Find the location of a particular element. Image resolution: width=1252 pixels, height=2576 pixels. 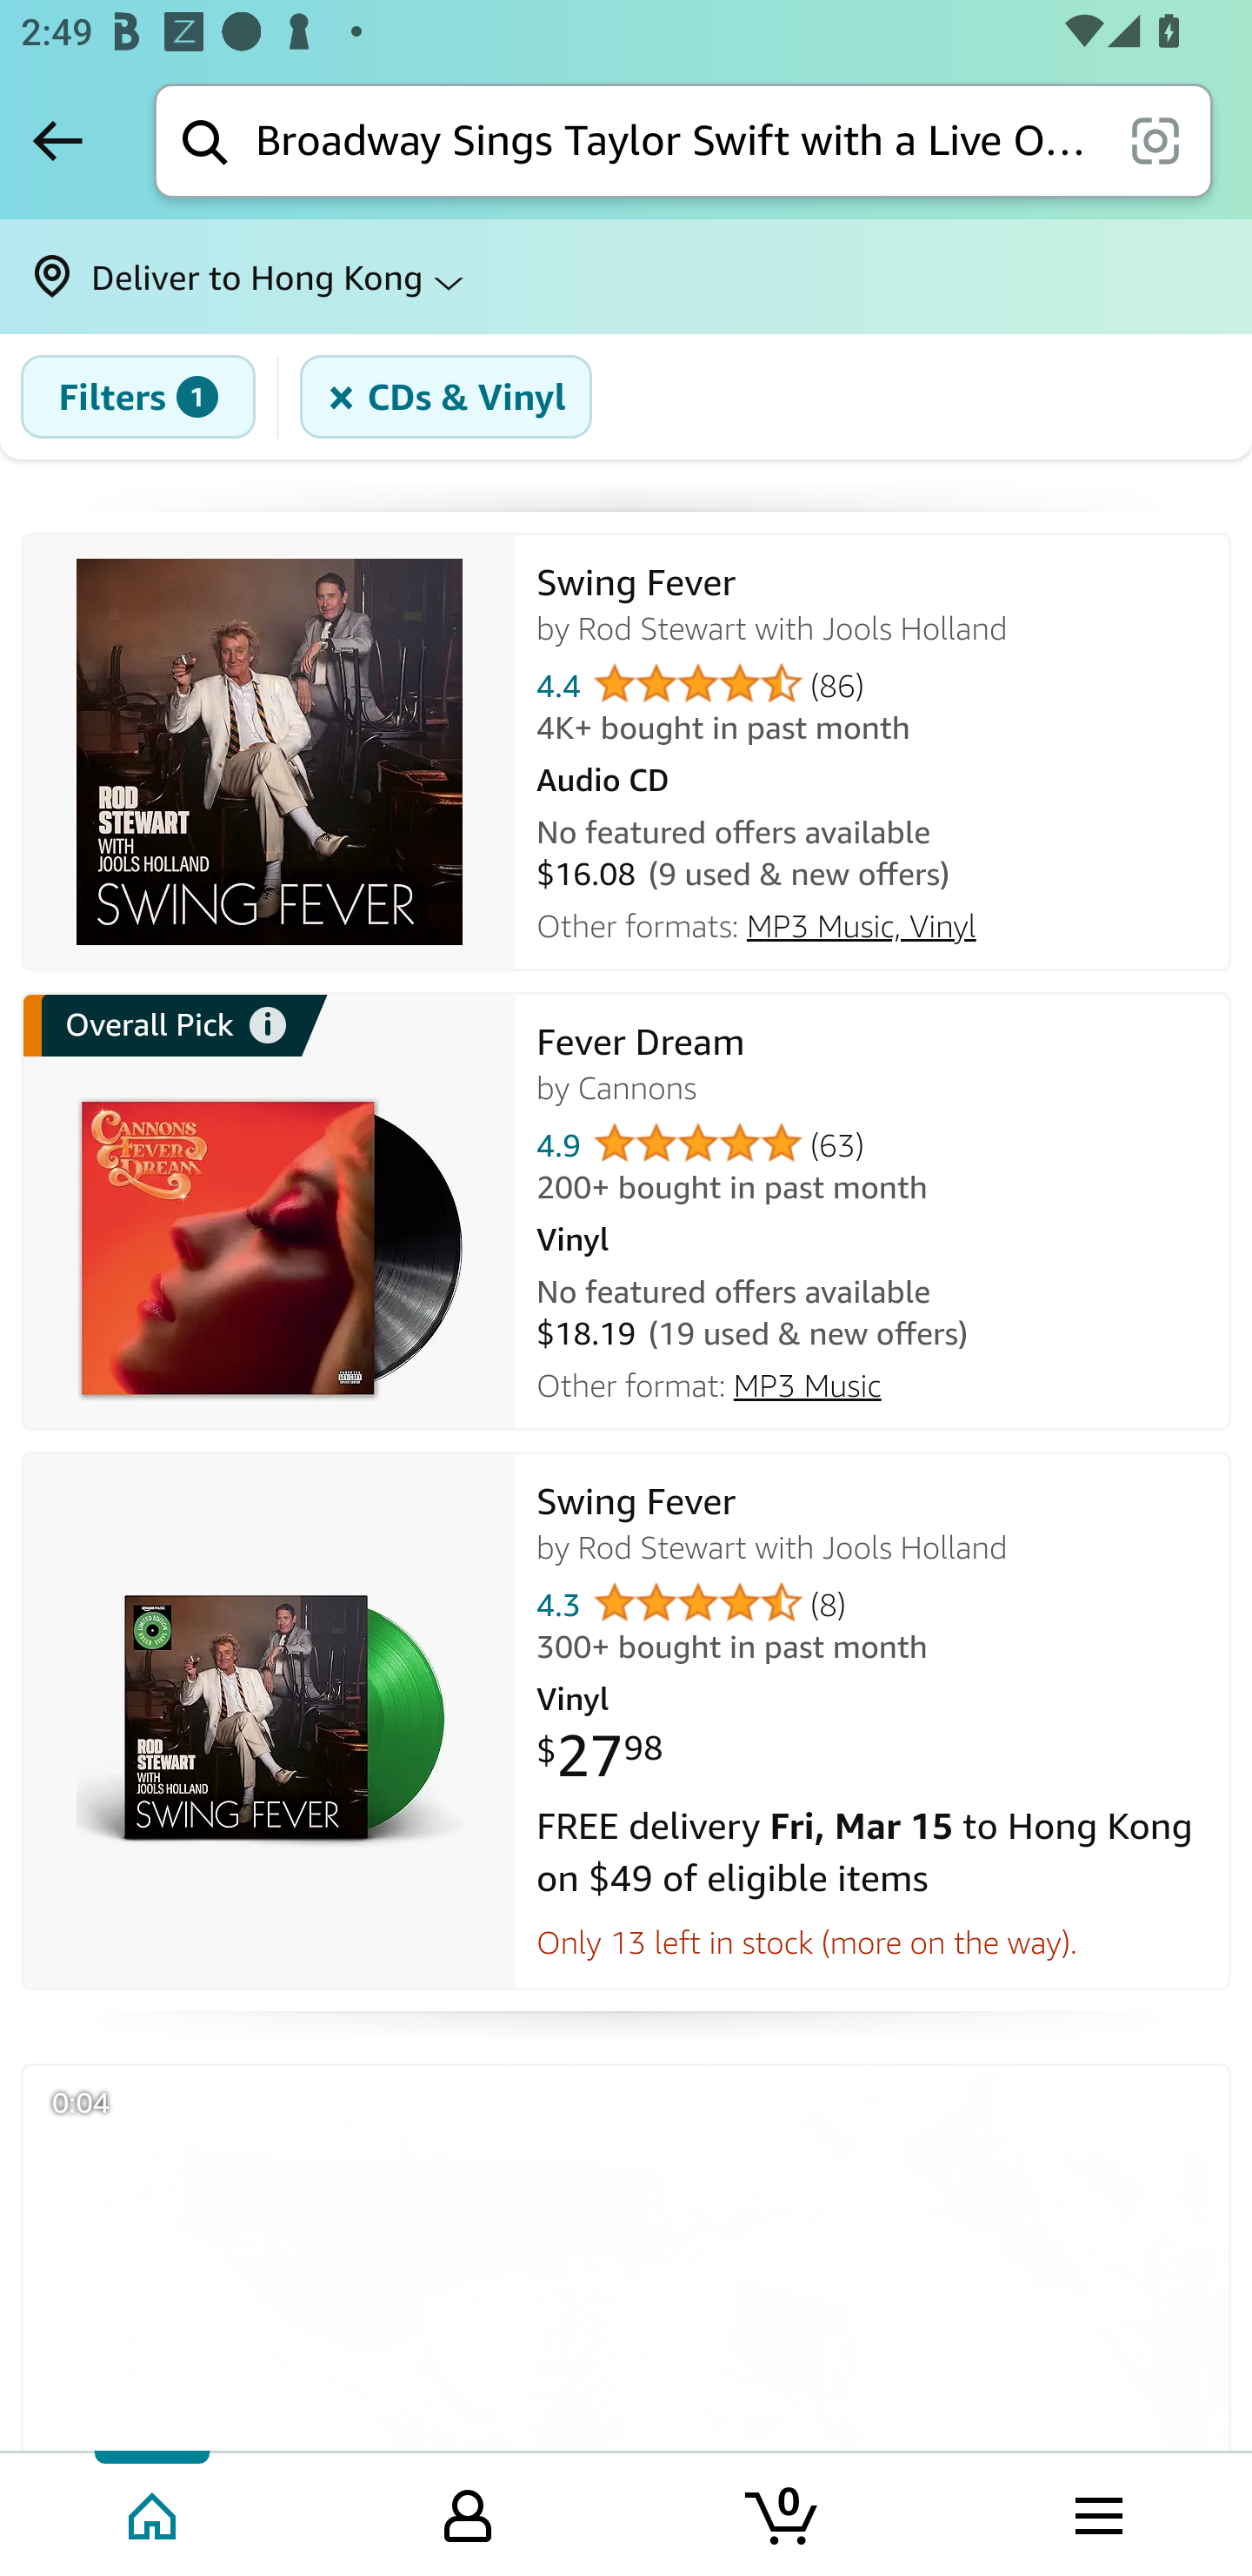

scan it is located at coordinates (1155, 139).